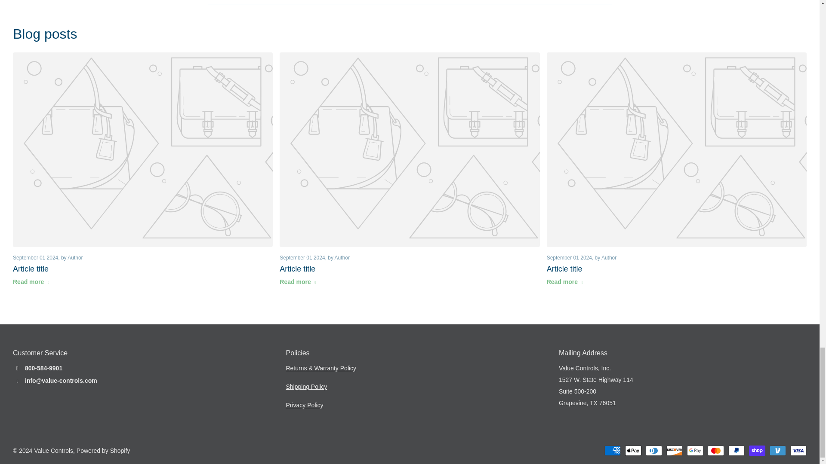 This screenshot has width=826, height=464. What do you see at coordinates (306, 387) in the screenshot?
I see `Shipping Policy` at bounding box center [306, 387].